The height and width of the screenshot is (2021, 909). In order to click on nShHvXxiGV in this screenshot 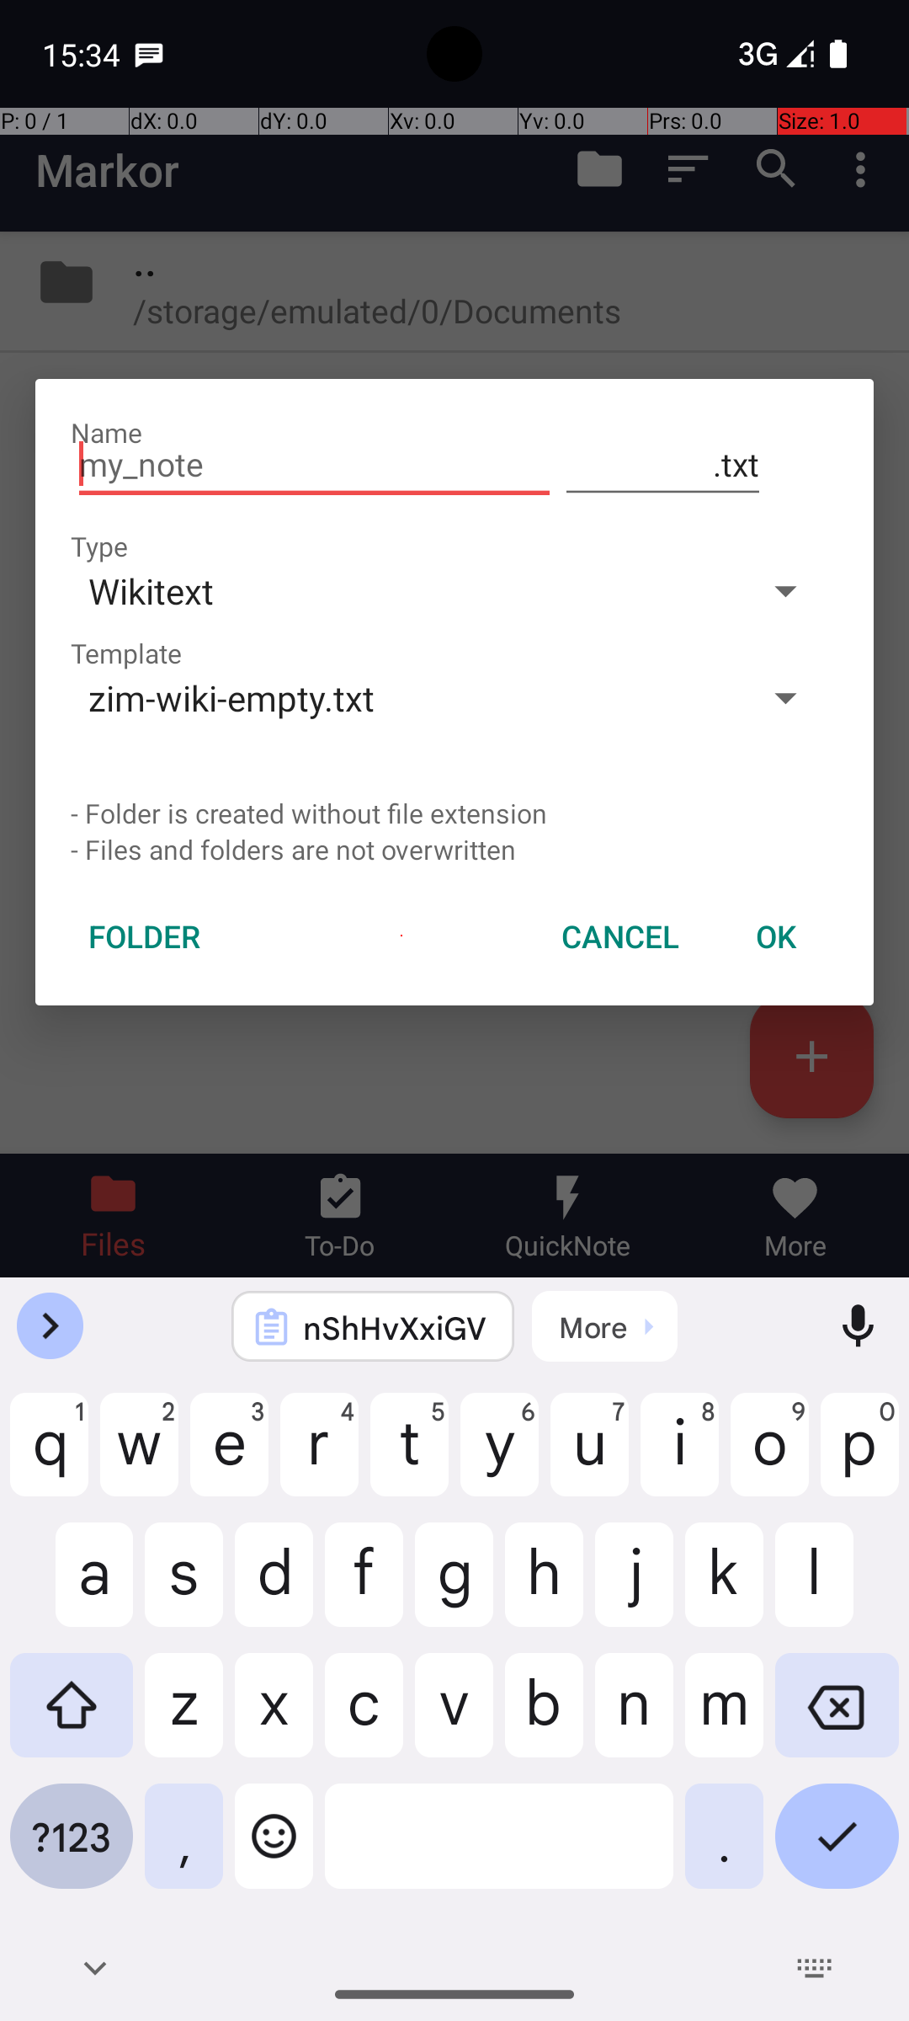, I will do `click(396, 1327)`.